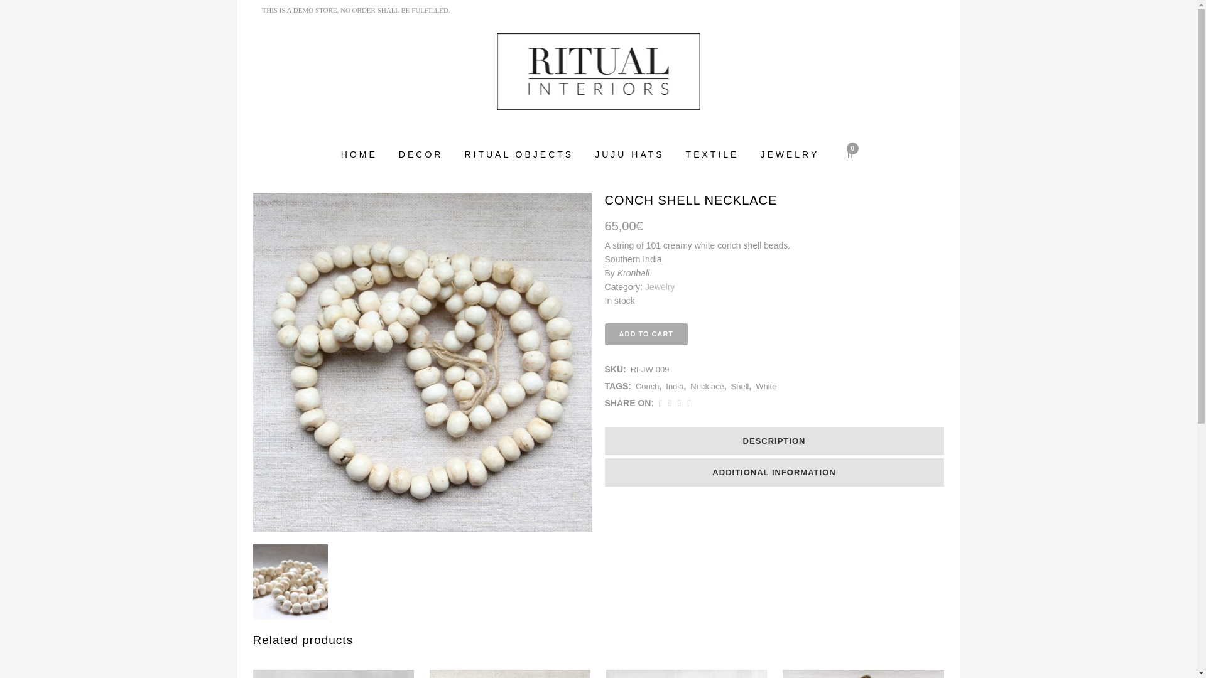 The image size is (1206, 678). Describe the element at coordinates (740, 387) in the screenshot. I see `Shell` at that location.